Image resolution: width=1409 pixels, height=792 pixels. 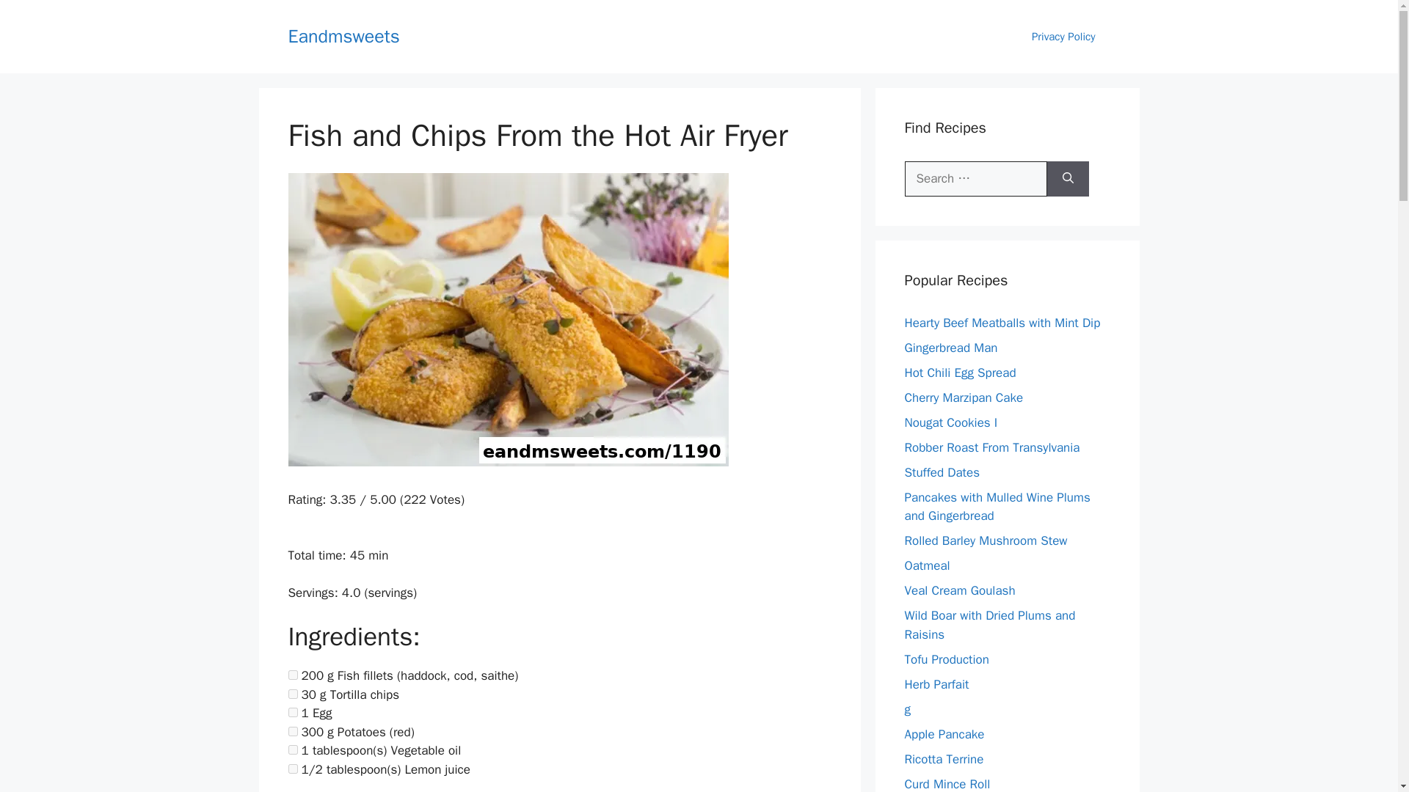 I want to click on Hot Chili Egg Spread, so click(x=960, y=373).